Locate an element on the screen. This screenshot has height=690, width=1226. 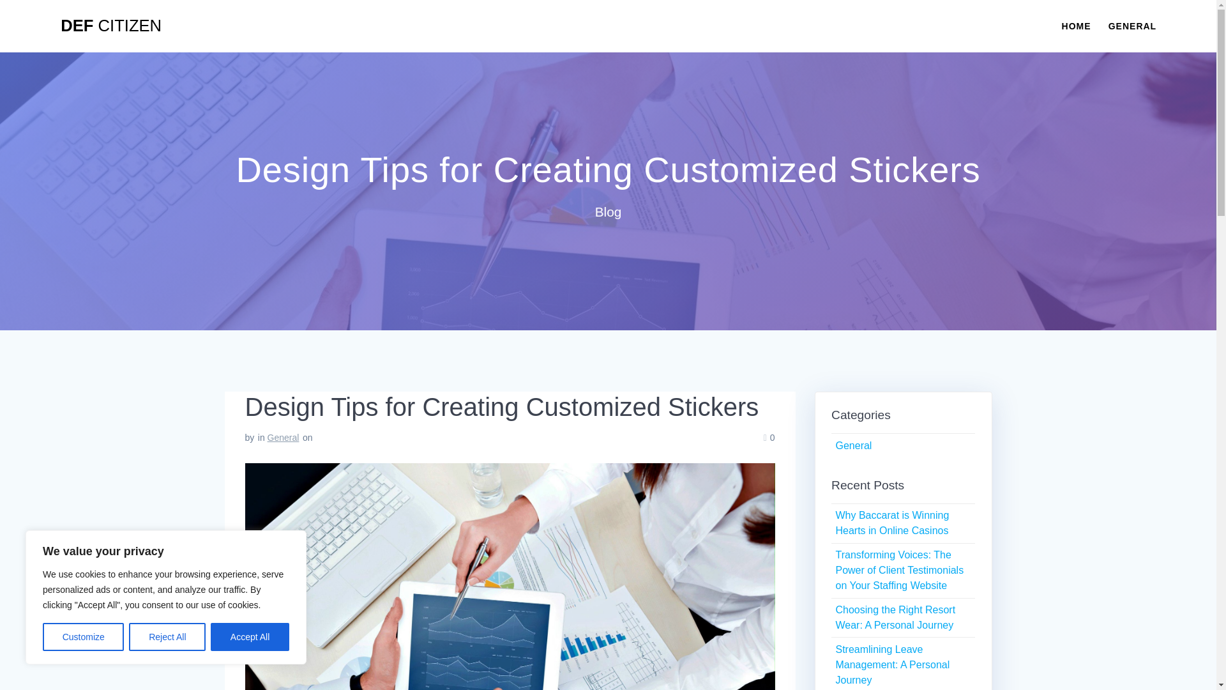
Accept All is located at coordinates (250, 637).